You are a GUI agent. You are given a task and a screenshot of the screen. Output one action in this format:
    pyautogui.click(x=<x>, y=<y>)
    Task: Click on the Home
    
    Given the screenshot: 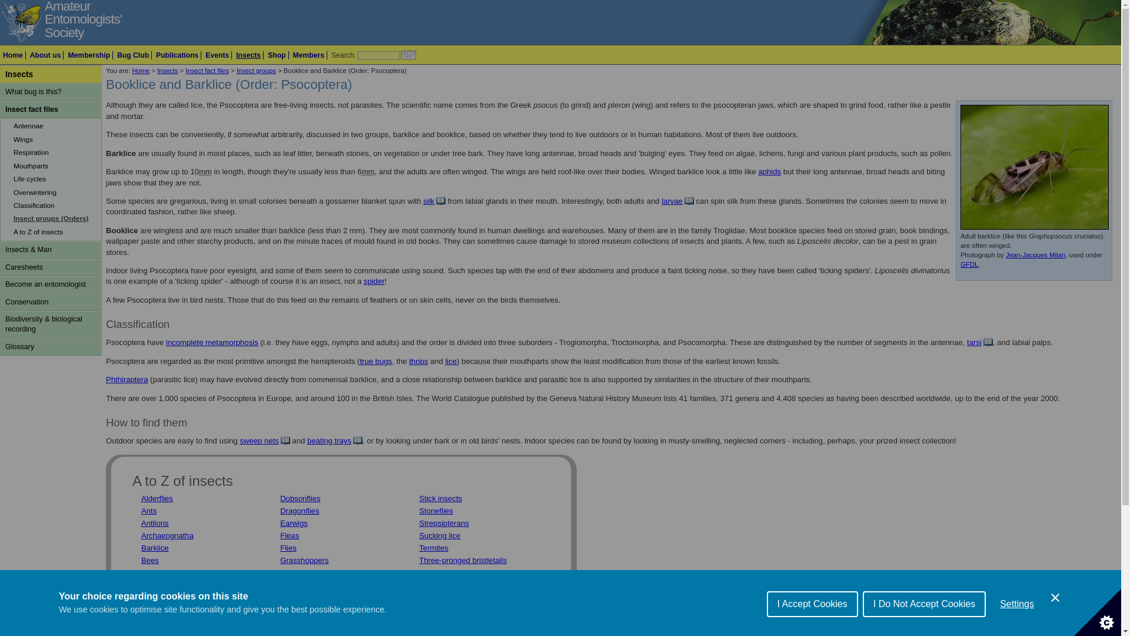 What is the action you would take?
    pyautogui.click(x=140, y=71)
    